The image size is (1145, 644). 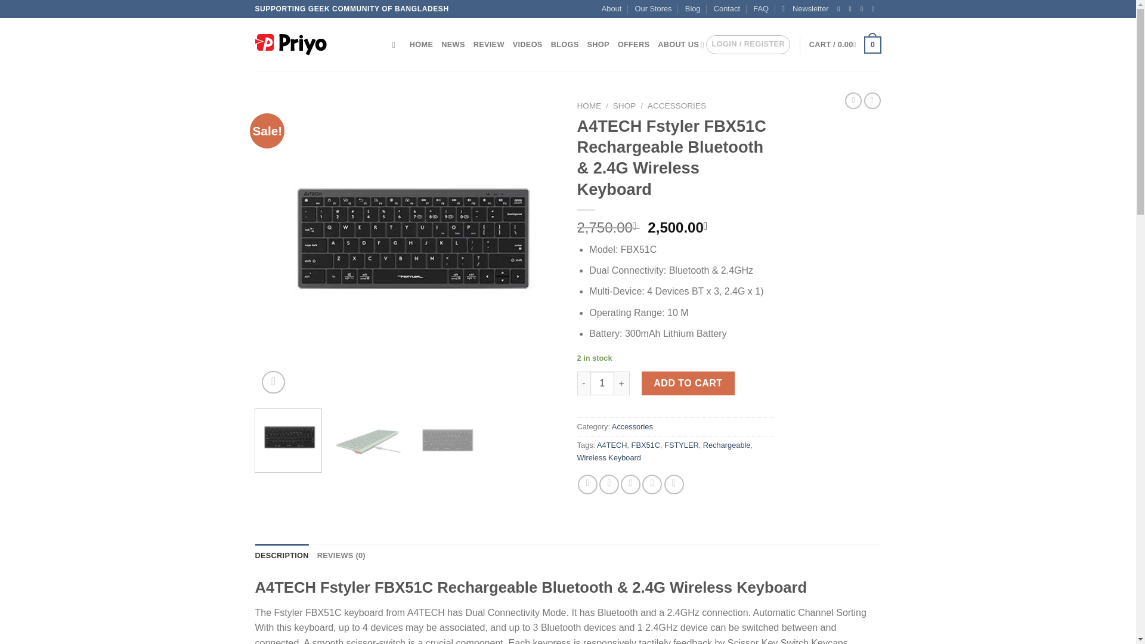 What do you see at coordinates (565, 45) in the screenshot?
I see `BLOGS` at bounding box center [565, 45].